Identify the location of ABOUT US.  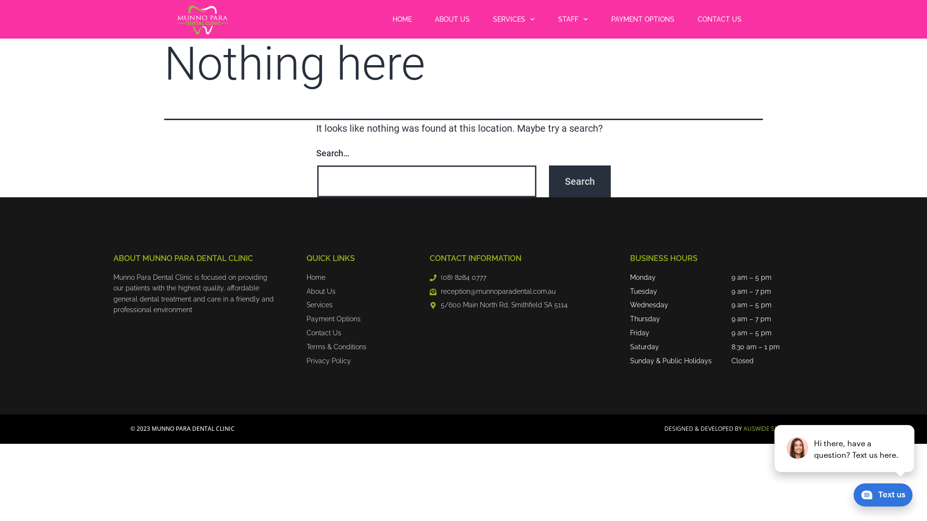
(452, 19).